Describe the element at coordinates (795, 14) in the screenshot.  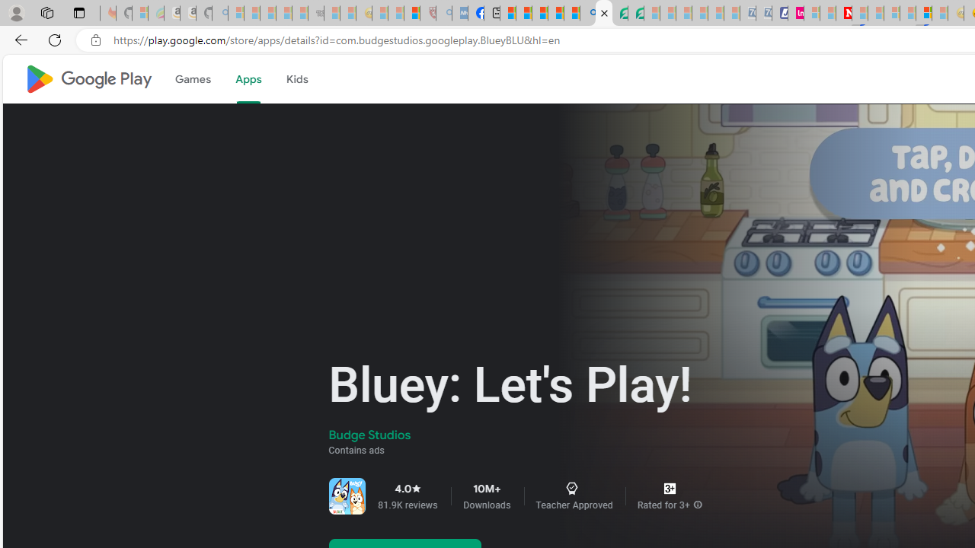
I see `Jobs - lastminute.com Investor Portal` at that location.